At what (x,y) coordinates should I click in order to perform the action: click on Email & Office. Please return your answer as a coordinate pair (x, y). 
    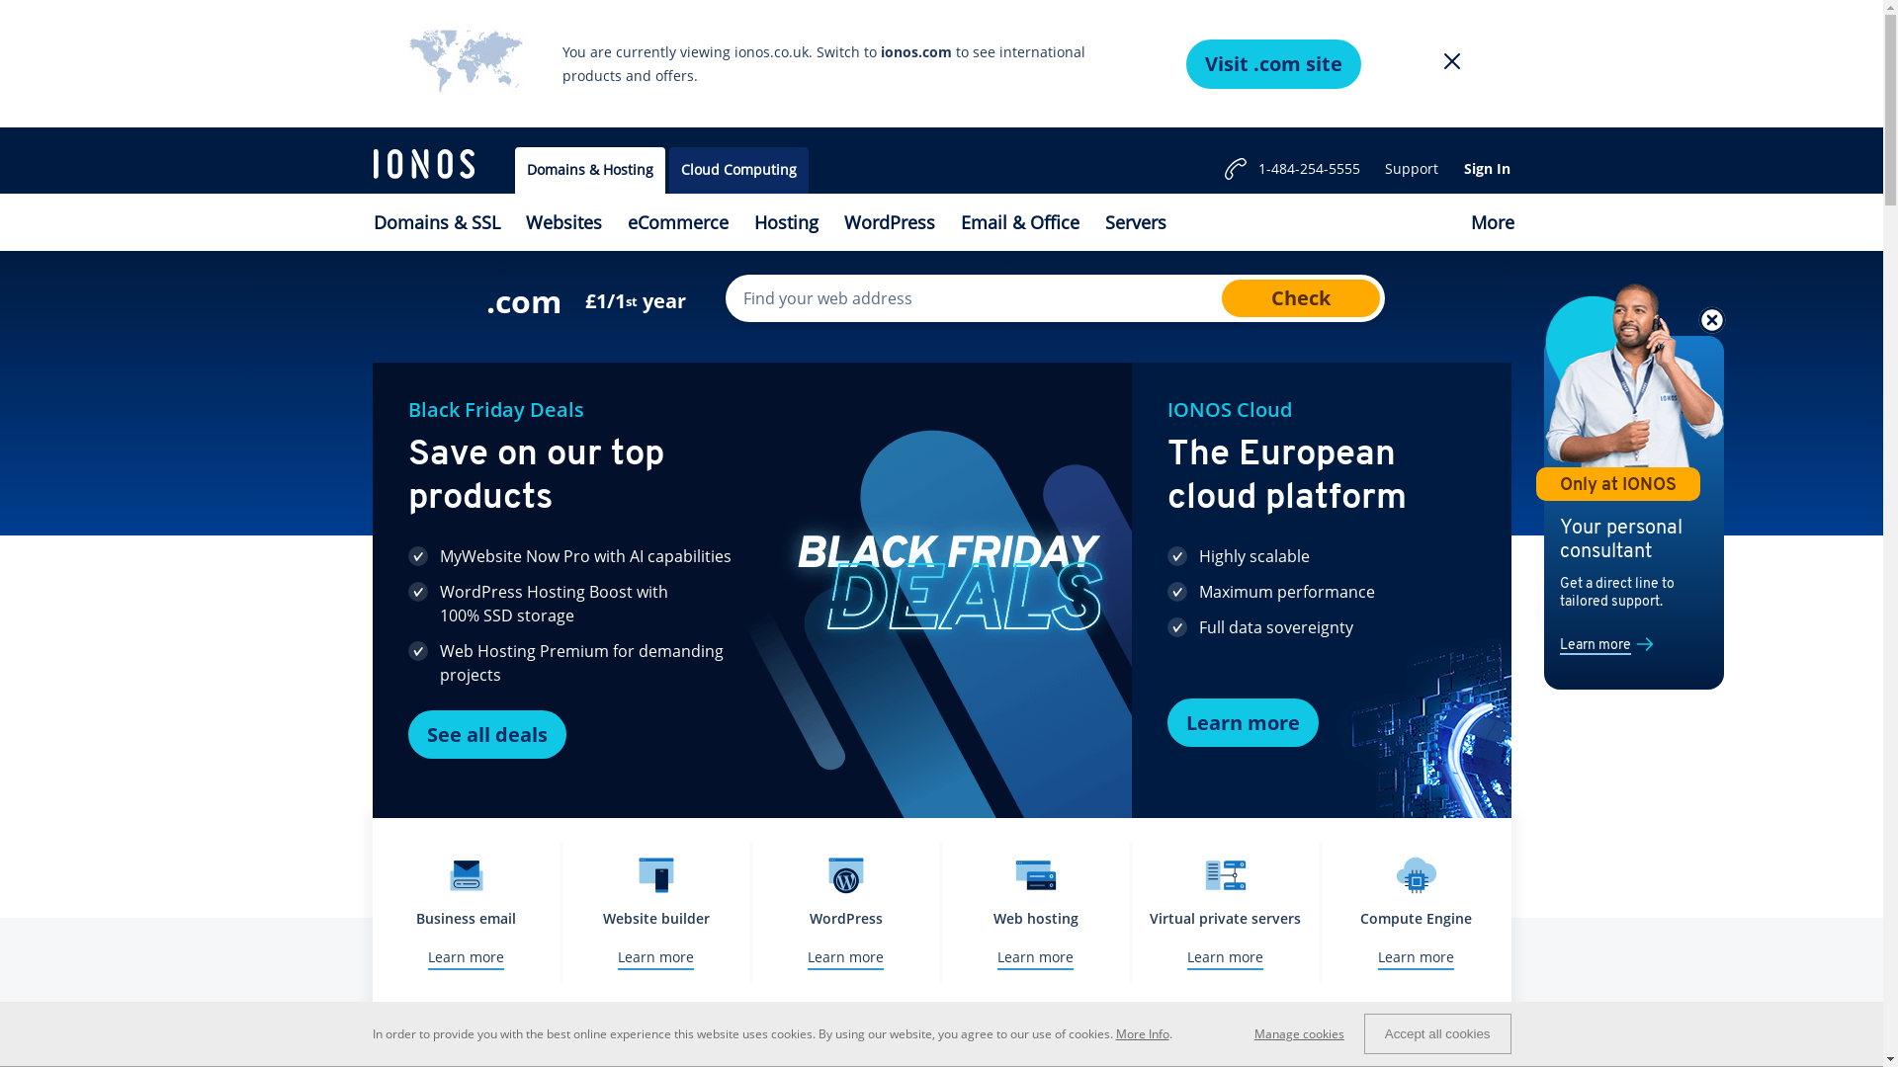
    Looking at the image, I should click on (1019, 222).